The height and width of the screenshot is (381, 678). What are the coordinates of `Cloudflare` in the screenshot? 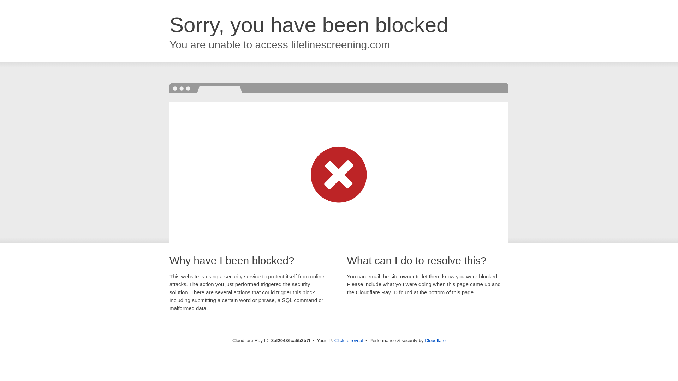 It's located at (435, 340).